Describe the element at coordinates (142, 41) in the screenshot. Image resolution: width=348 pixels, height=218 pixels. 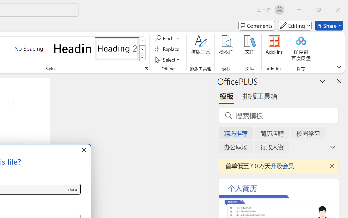
I see `Row up` at that location.